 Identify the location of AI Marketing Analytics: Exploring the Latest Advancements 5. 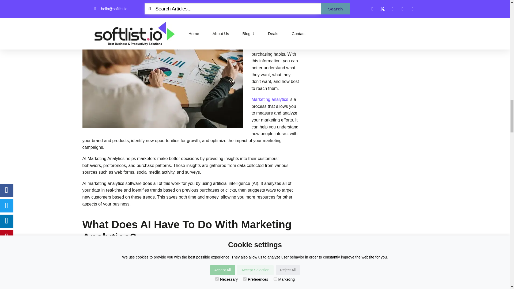
(218, 268).